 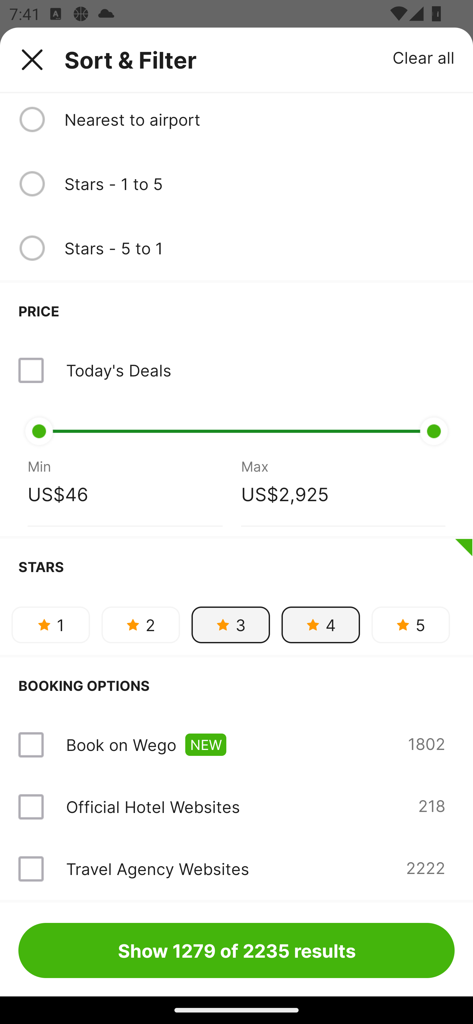 What do you see at coordinates (141, 625) in the screenshot?
I see `2` at bounding box center [141, 625].